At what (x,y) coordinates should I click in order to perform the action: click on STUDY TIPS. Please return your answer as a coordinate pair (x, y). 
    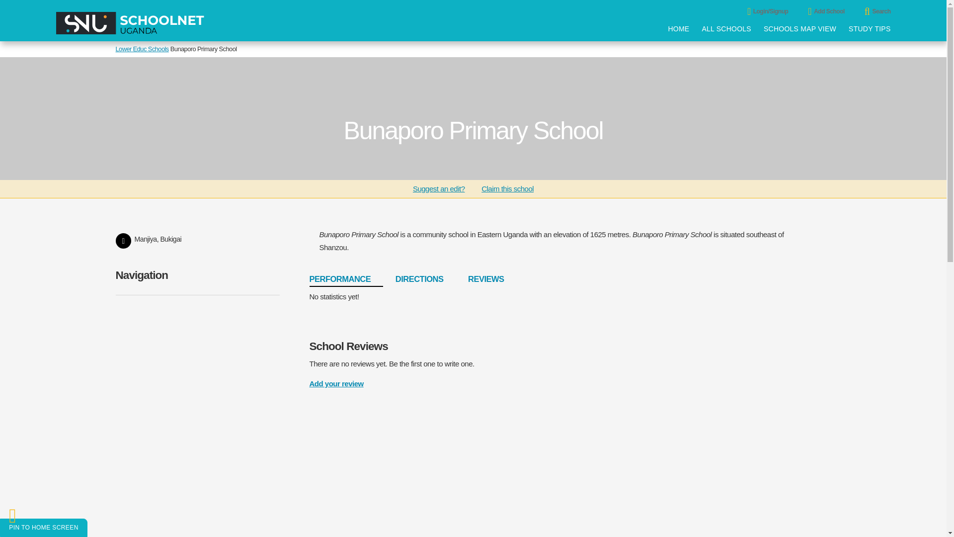
    Looking at the image, I should click on (870, 29).